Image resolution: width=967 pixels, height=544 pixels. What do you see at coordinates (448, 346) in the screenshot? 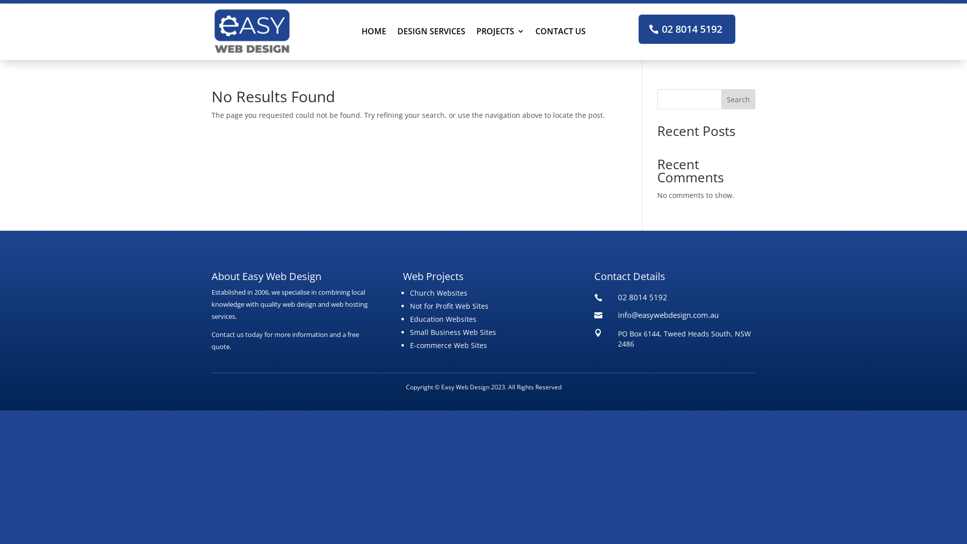
I see `E-commerce Web Sites` at bounding box center [448, 346].